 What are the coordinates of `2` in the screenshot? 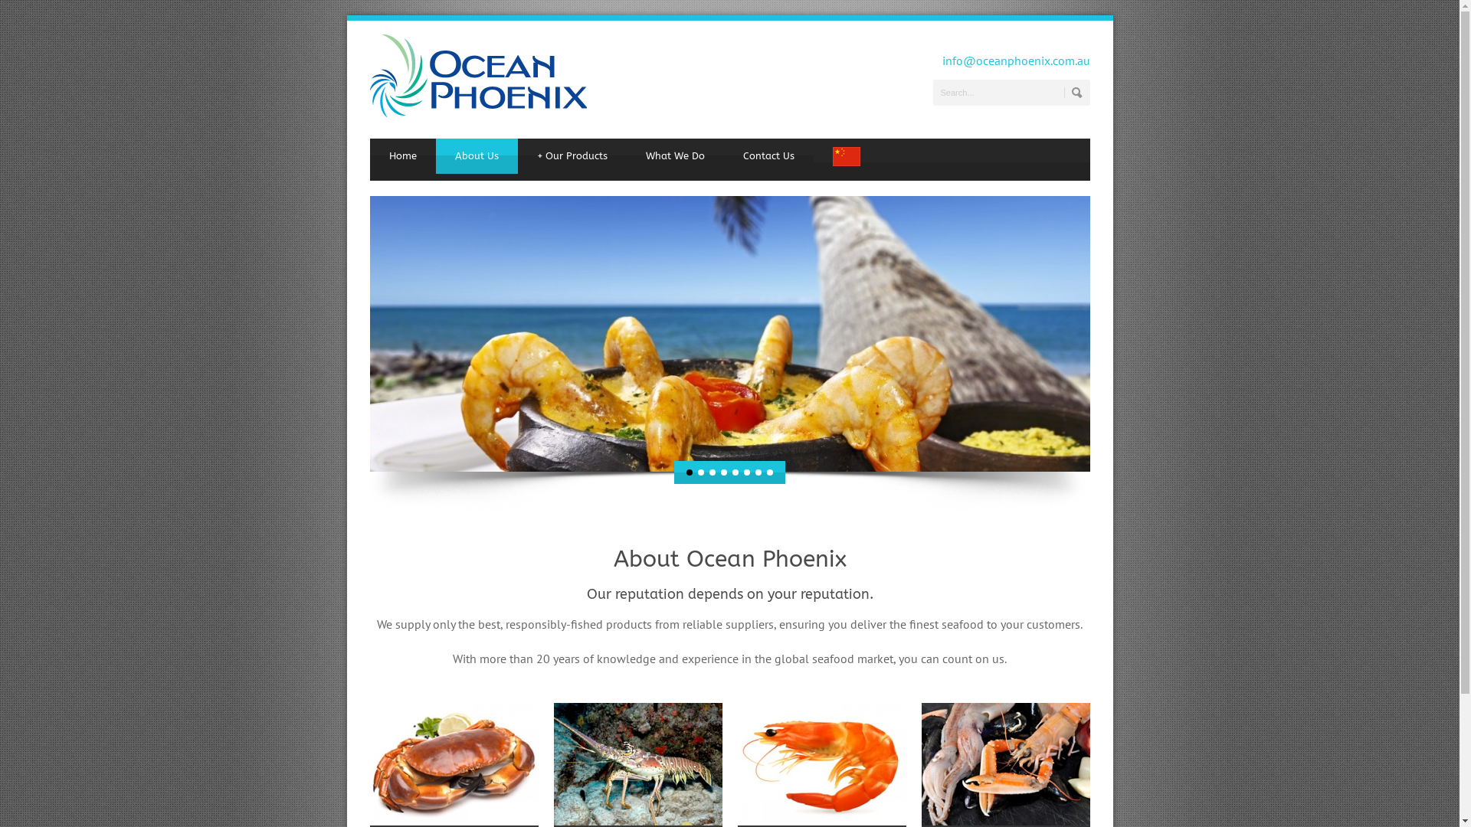 It's located at (701, 472).